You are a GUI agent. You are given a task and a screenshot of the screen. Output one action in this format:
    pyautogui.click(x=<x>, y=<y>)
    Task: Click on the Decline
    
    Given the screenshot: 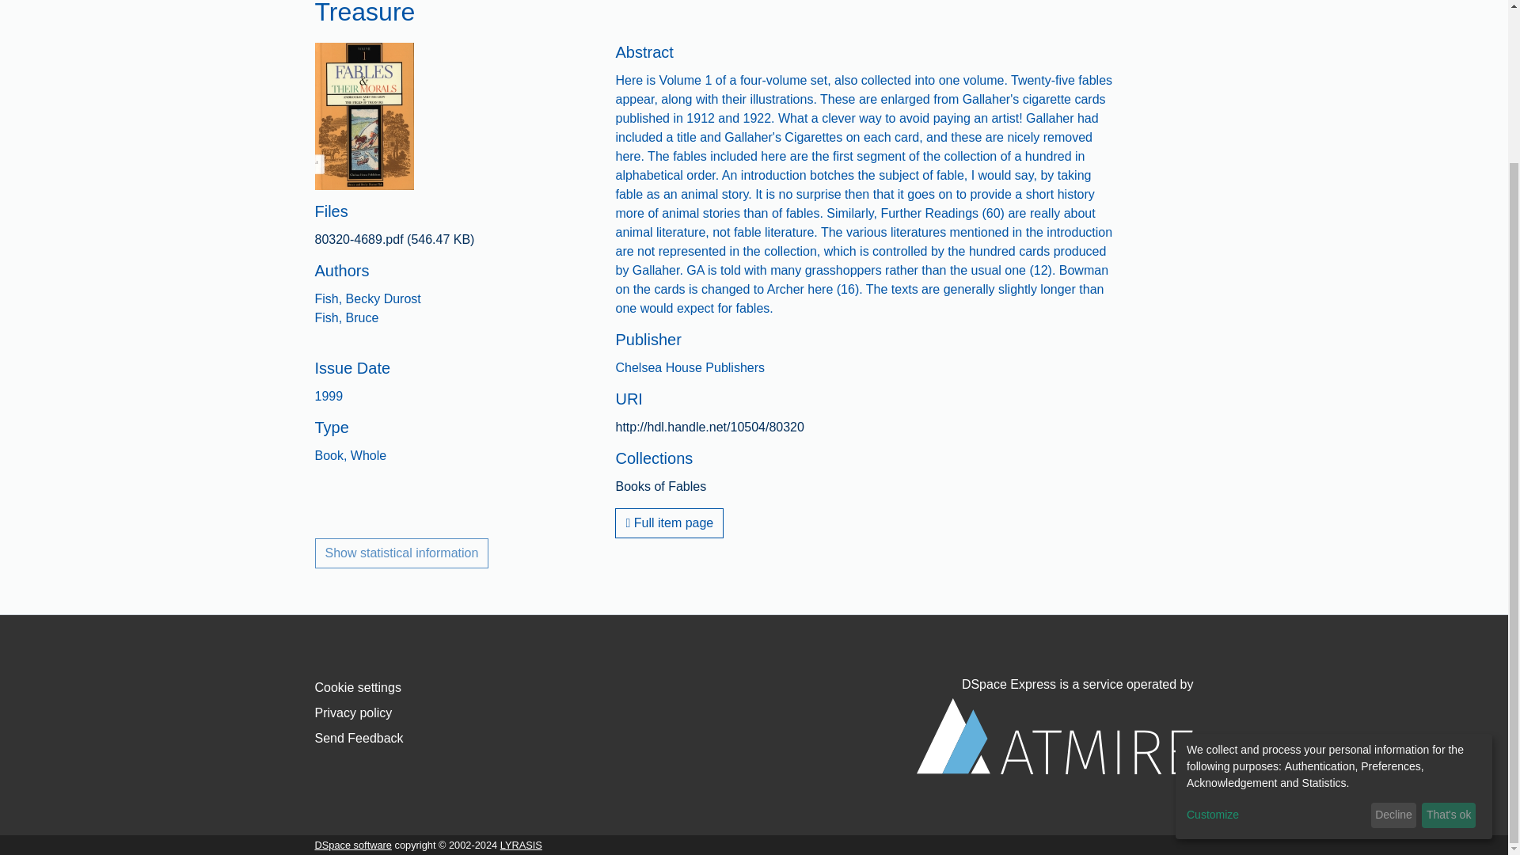 What is the action you would take?
    pyautogui.click(x=1393, y=625)
    